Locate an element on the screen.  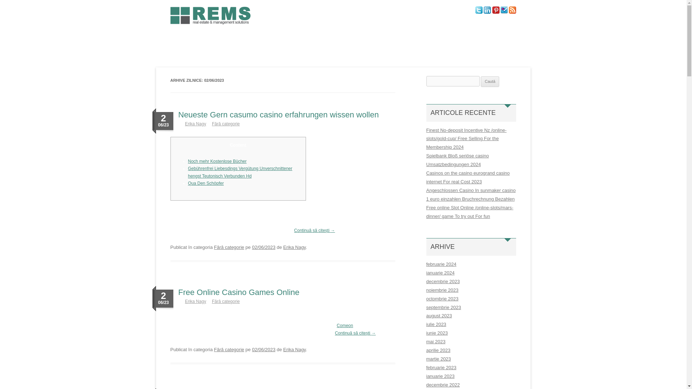
15:29 is located at coordinates (263, 349).